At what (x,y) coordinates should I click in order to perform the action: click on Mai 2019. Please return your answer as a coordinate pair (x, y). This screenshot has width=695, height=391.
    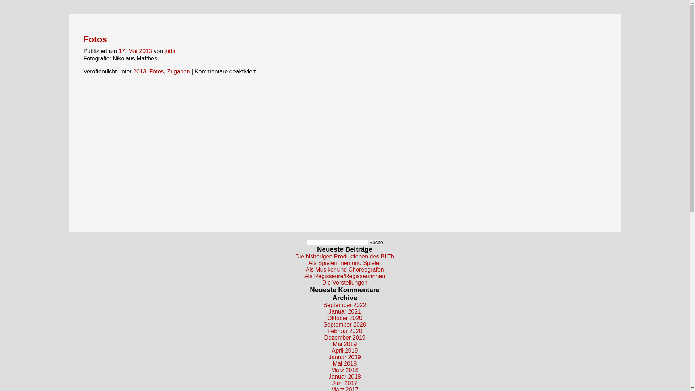
    Looking at the image, I should click on (345, 344).